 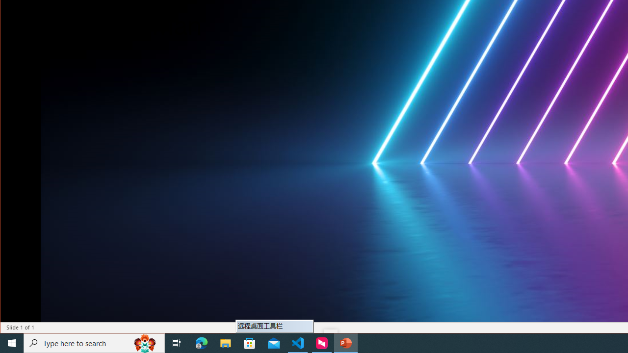 What do you see at coordinates (202, 343) in the screenshot?
I see `Microsoft Edge` at bounding box center [202, 343].